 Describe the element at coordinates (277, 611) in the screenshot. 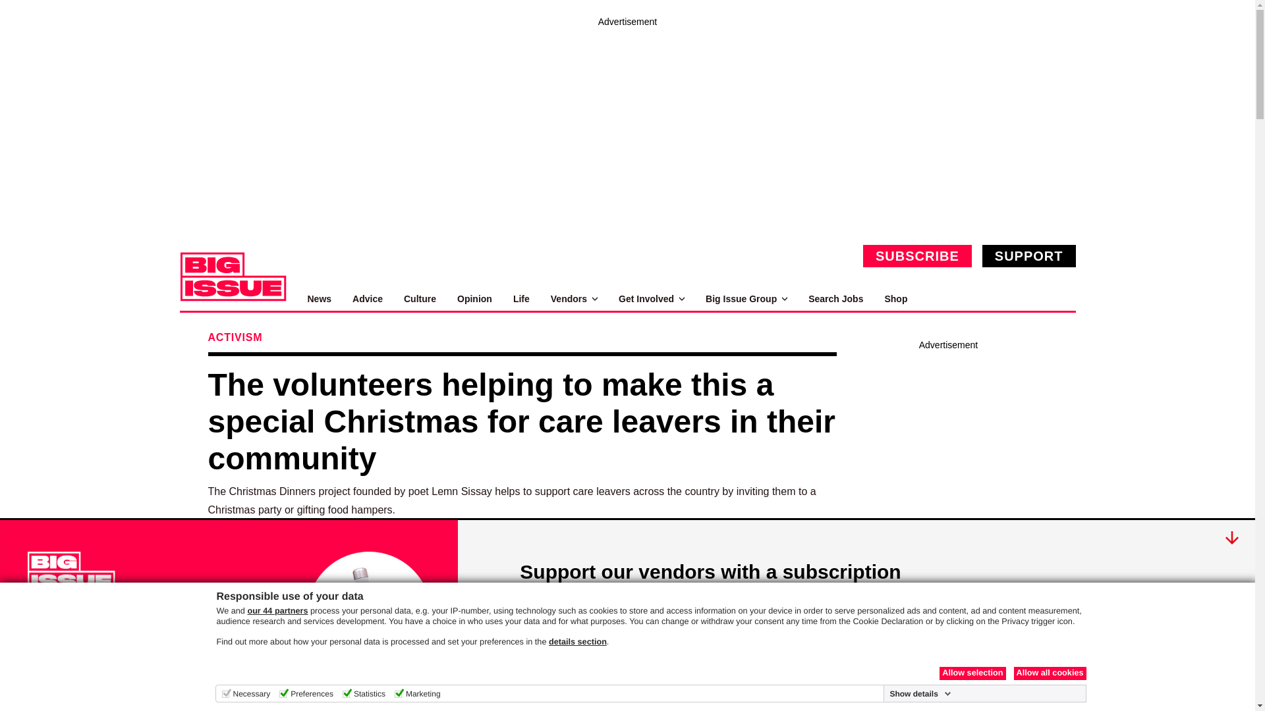

I see `our 44 partners` at that location.